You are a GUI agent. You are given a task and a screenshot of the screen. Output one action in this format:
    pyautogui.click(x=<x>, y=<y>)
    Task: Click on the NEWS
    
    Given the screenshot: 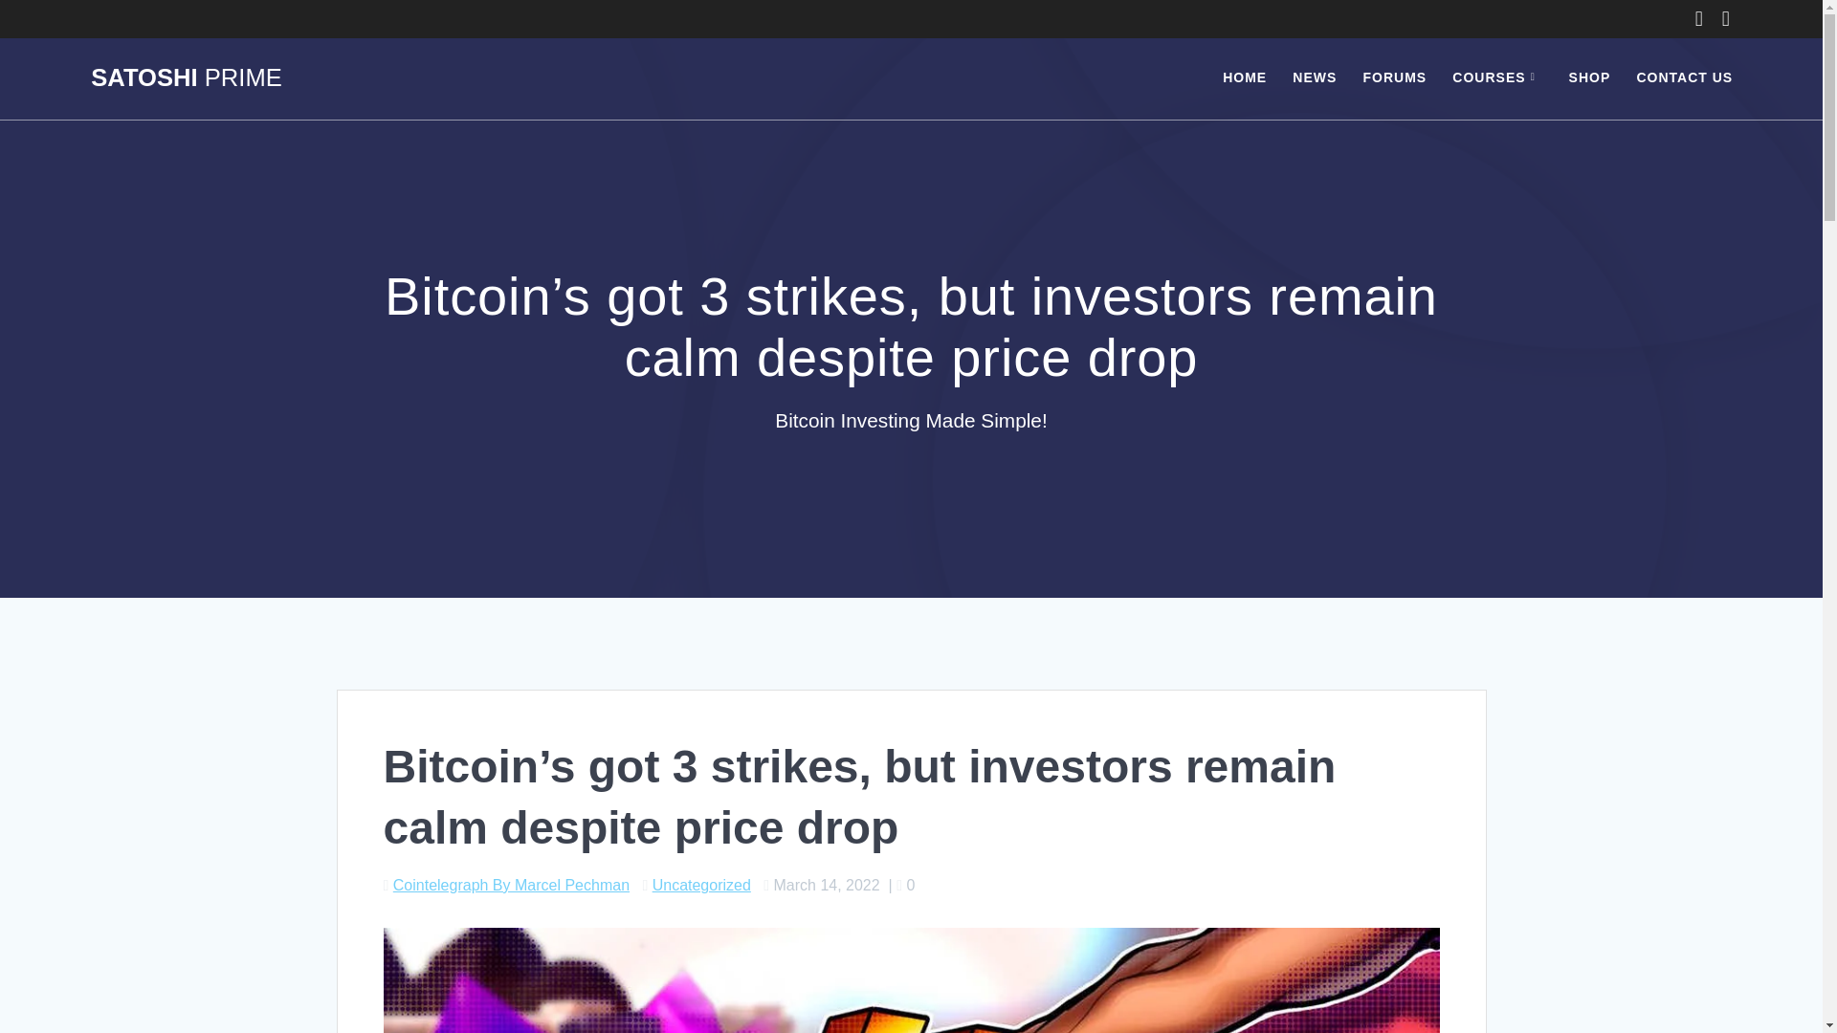 What is the action you would take?
    pyautogui.click(x=1315, y=78)
    